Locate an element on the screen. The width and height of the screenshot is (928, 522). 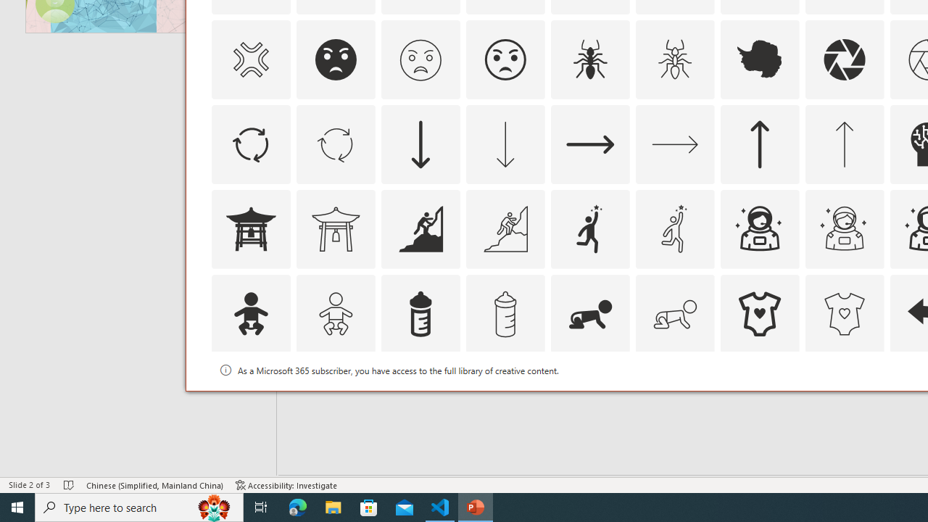
AutomationID: Icons_Badge4_M is located at coordinates (760, 399).